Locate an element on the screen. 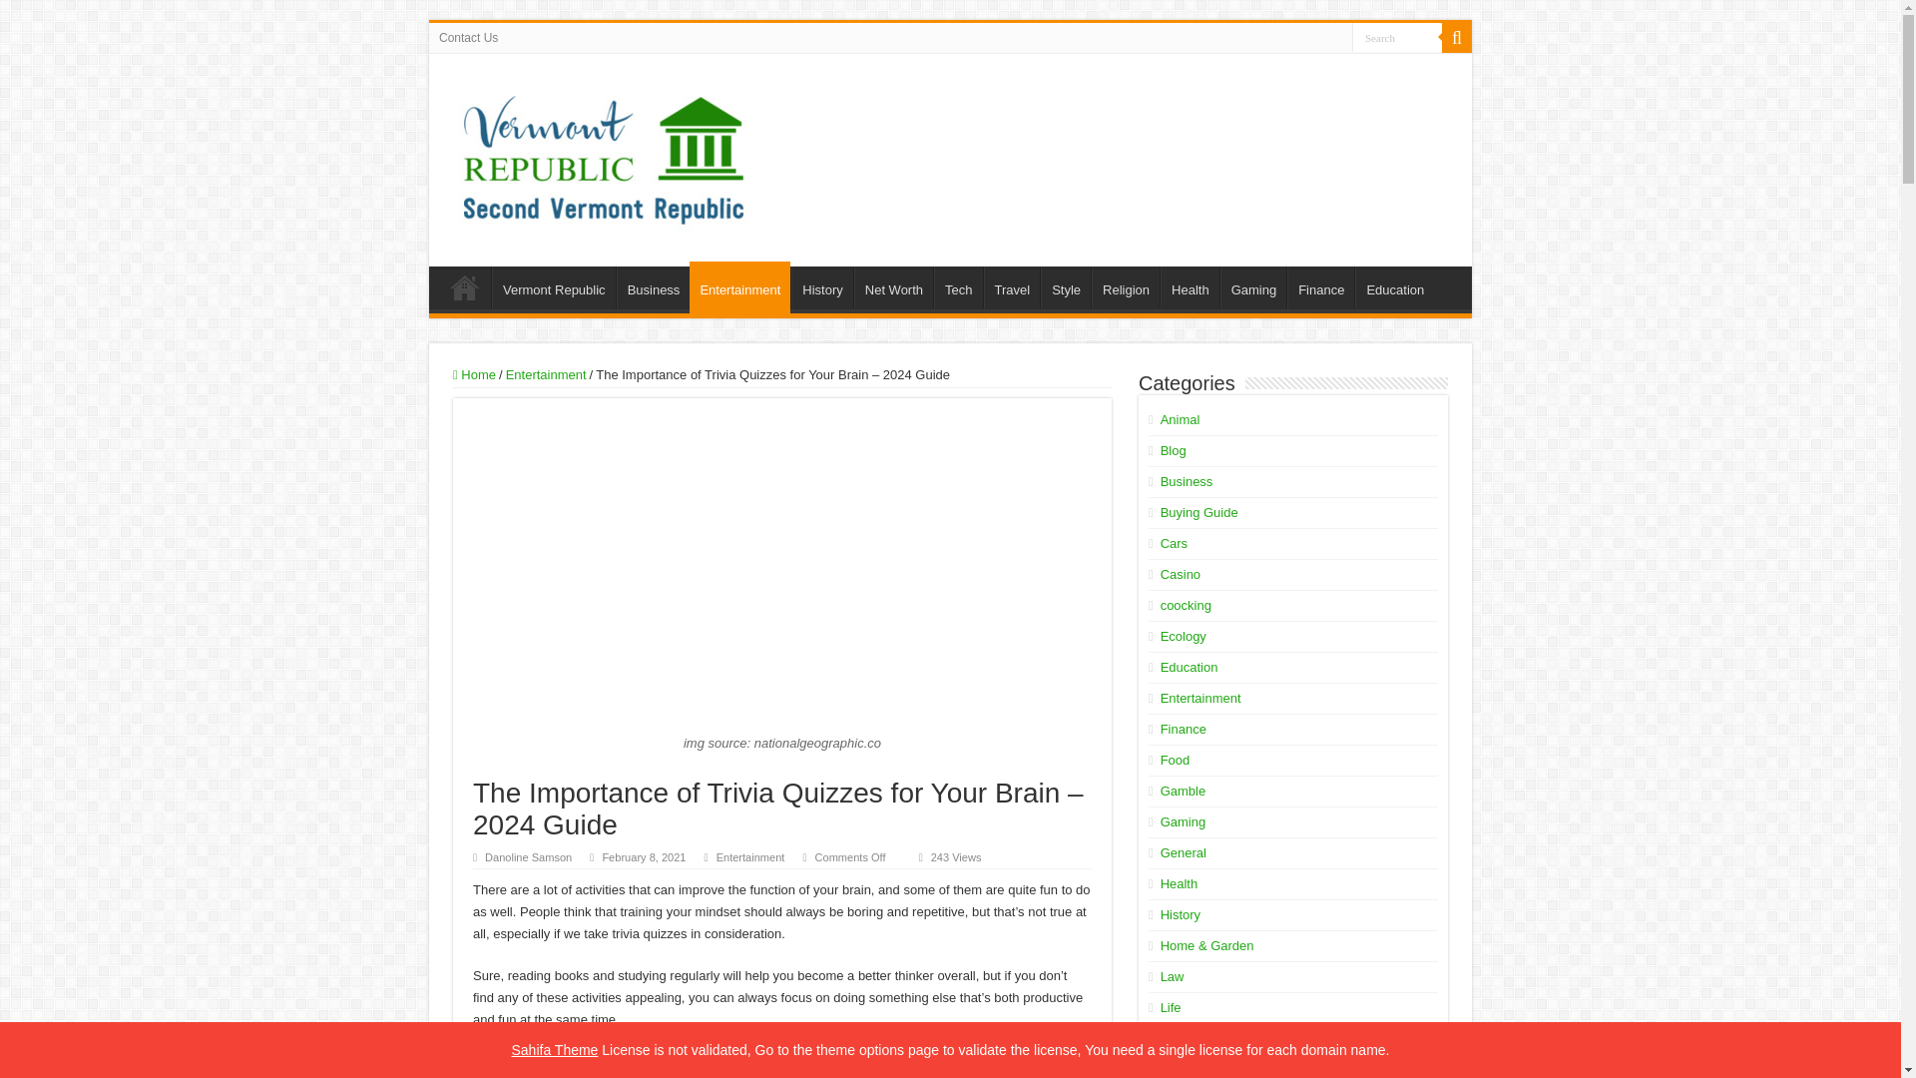 This screenshot has height=1078, width=1916. Search is located at coordinates (1397, 36).